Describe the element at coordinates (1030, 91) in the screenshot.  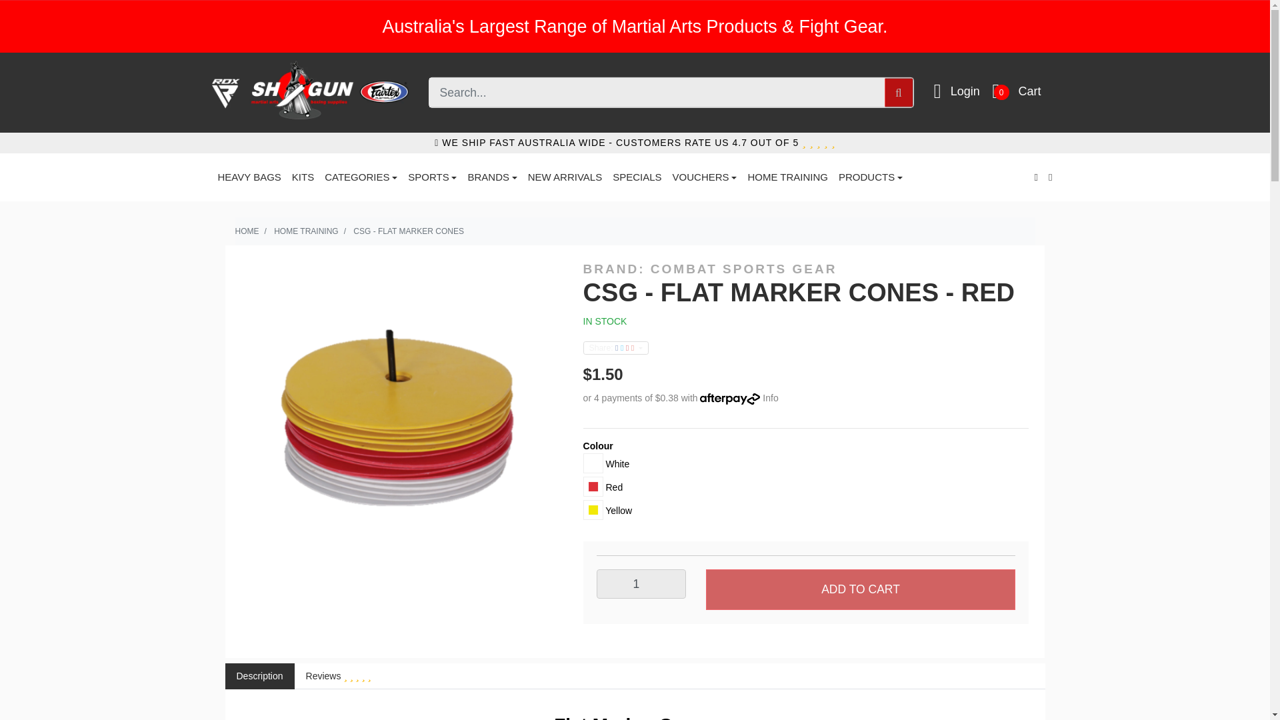
I see `Cart` at that location.